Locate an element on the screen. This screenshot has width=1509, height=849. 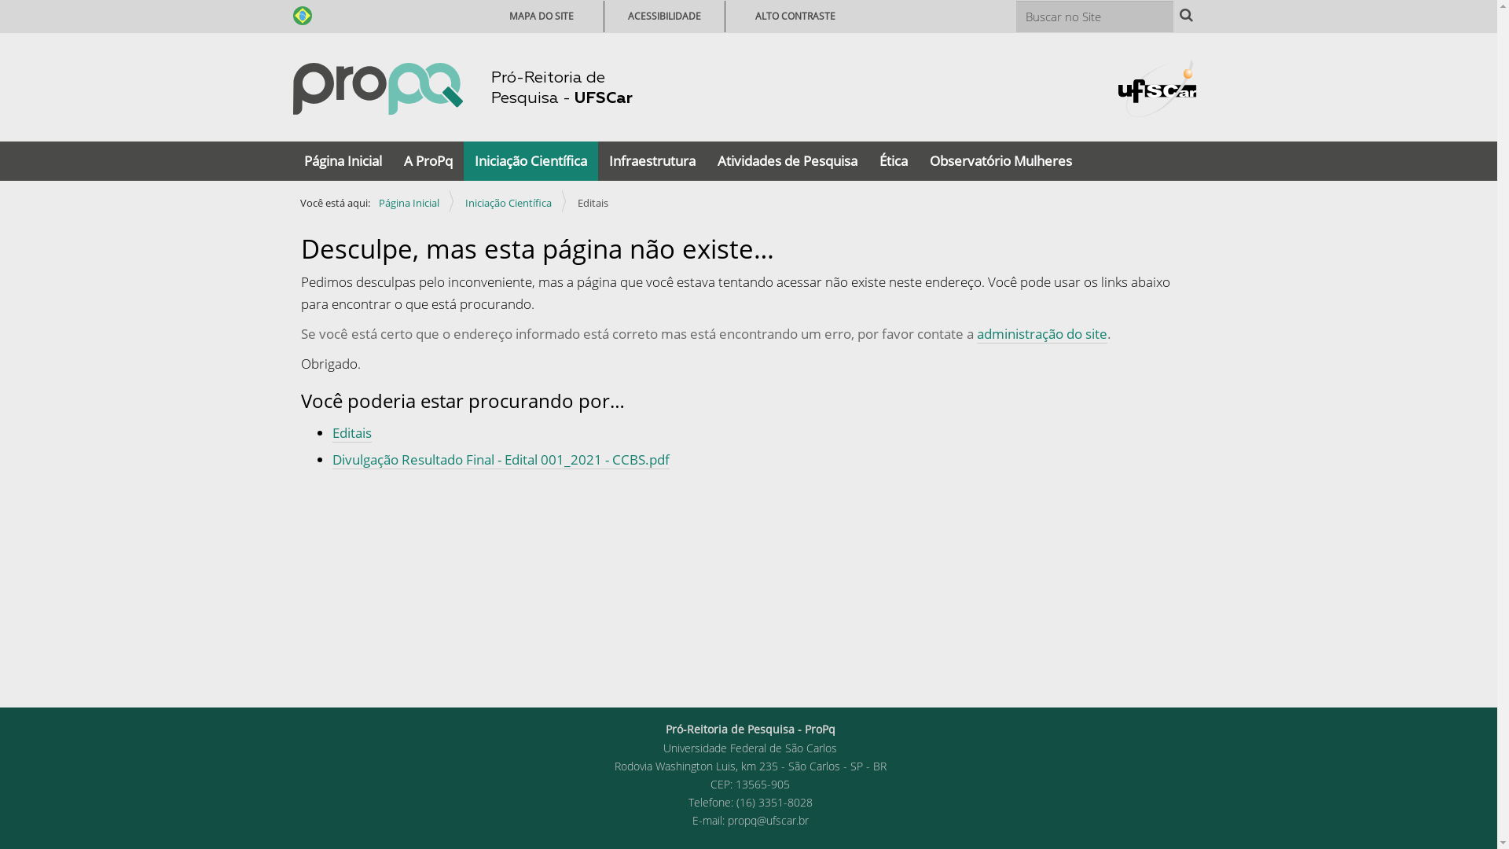
MAPA DO SITE is located at coordinates (542, 16).